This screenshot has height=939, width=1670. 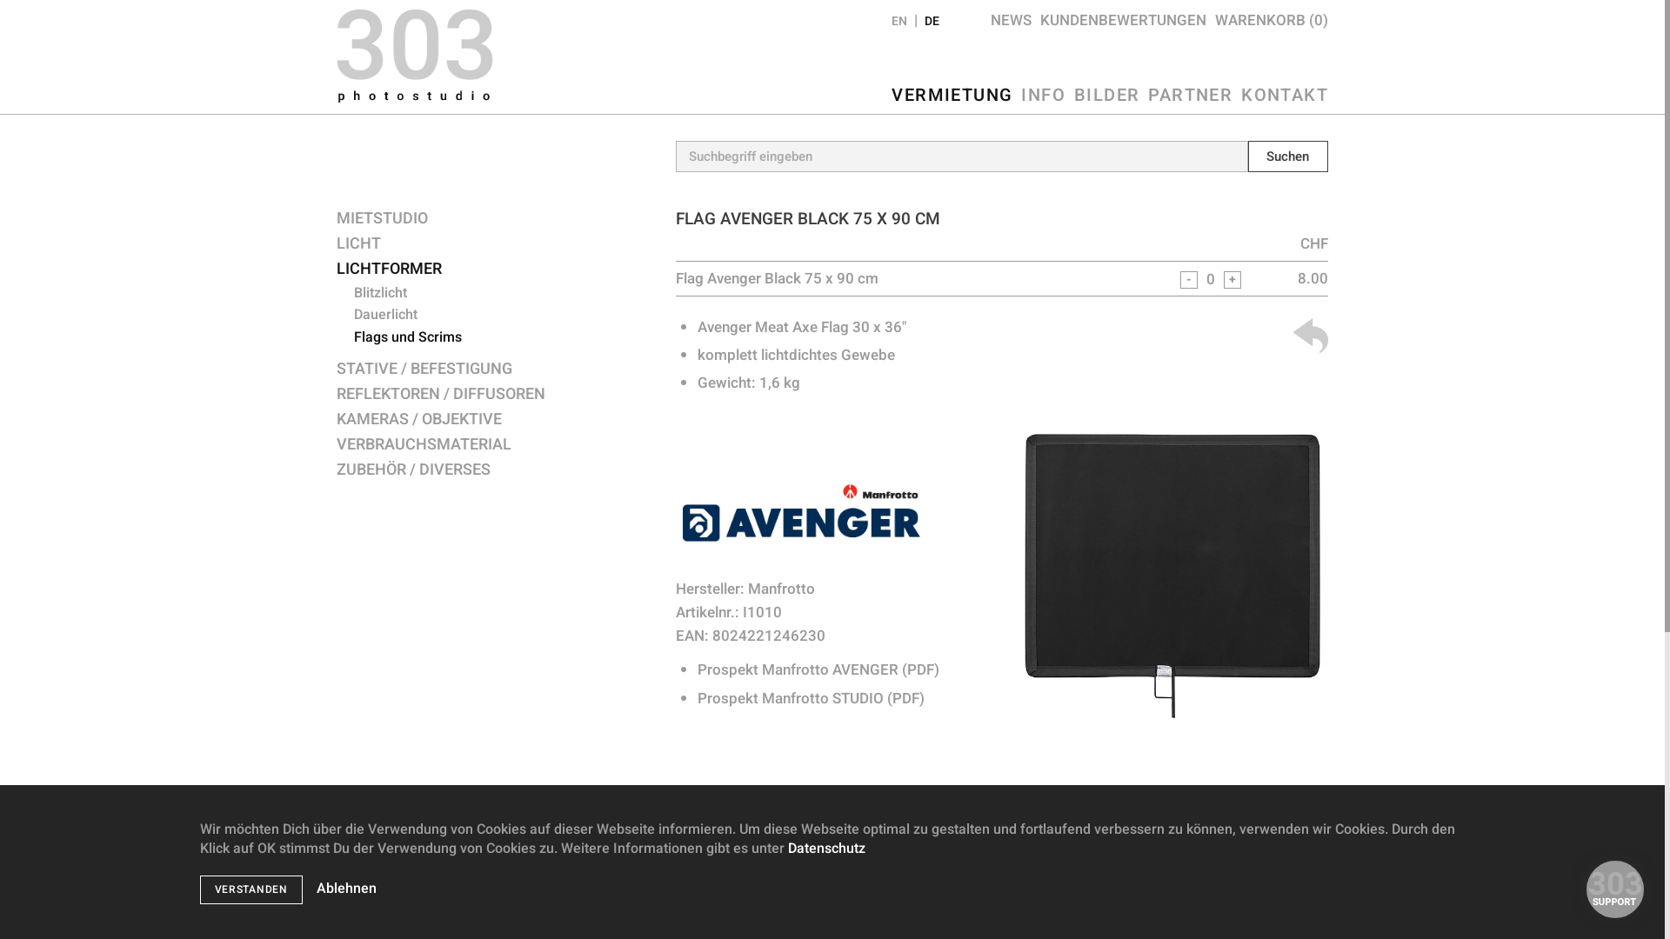 What do you see at coordinates (502, 316) in the screenshot?
I see `Dauerlicht` at bounding box center [502, 316].